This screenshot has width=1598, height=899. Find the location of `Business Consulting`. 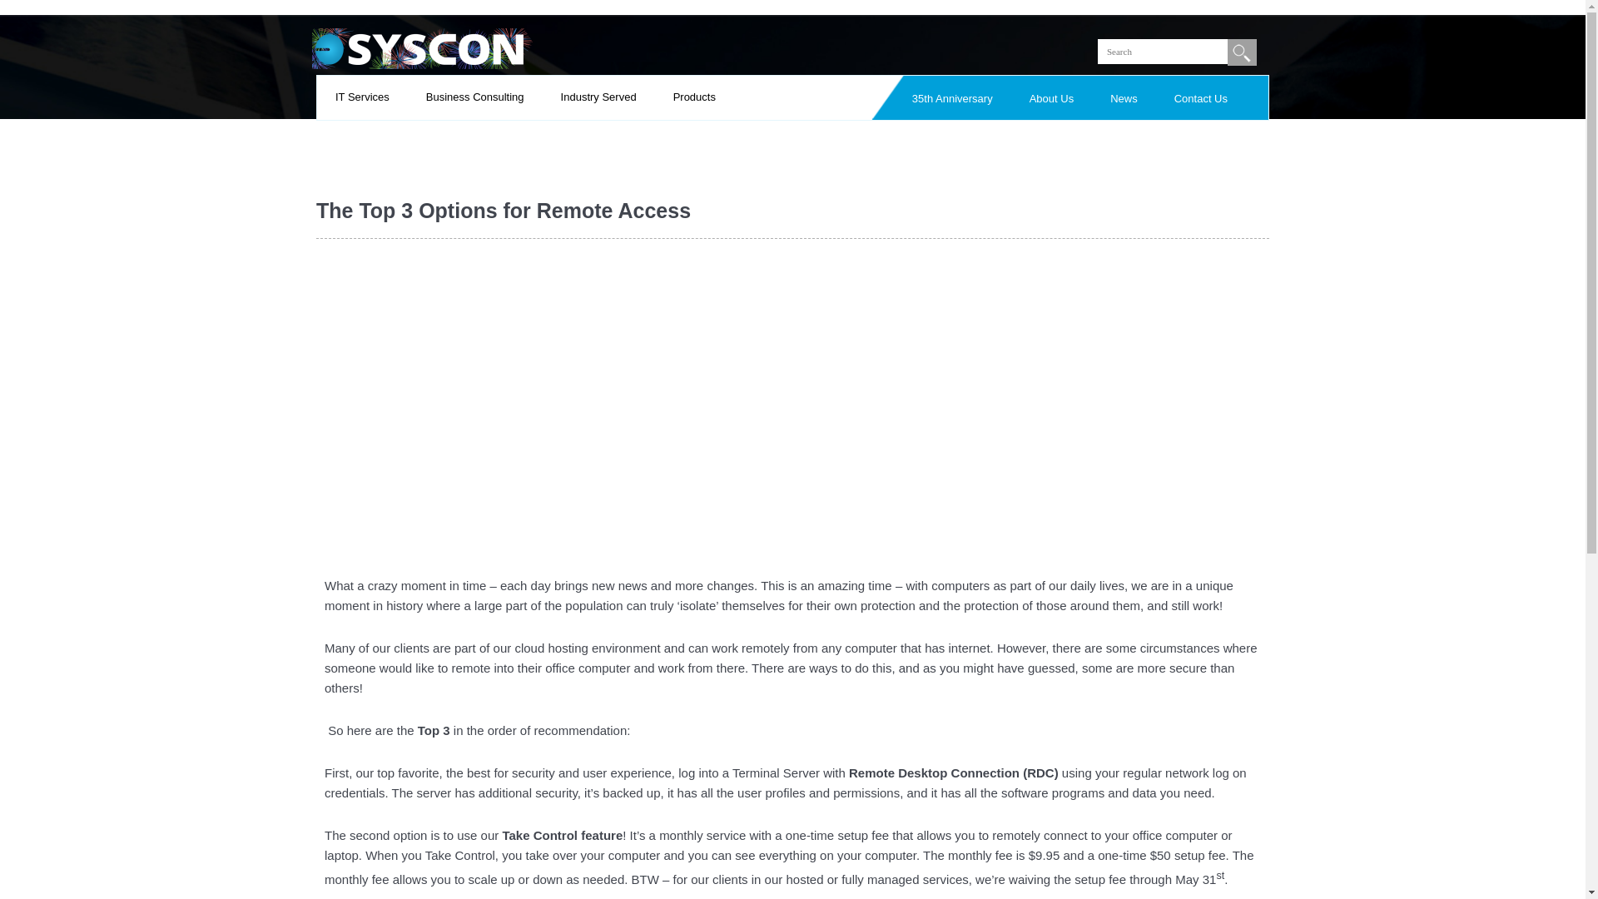

Business Consulting is located at coordinates (474, 98).